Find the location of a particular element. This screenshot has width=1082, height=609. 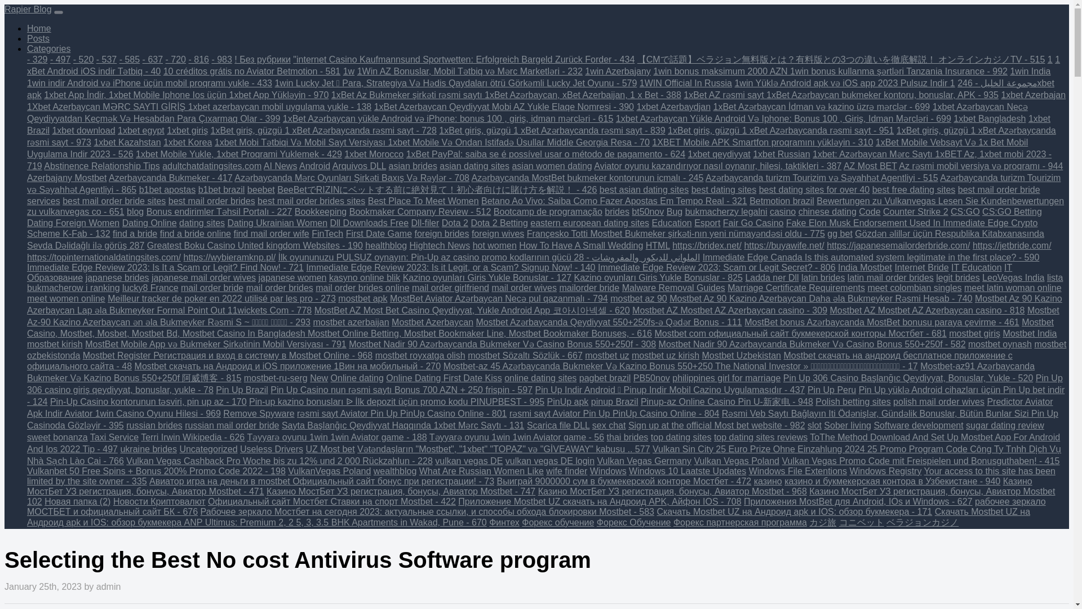

- 520 is located at coordinates (83, 60).